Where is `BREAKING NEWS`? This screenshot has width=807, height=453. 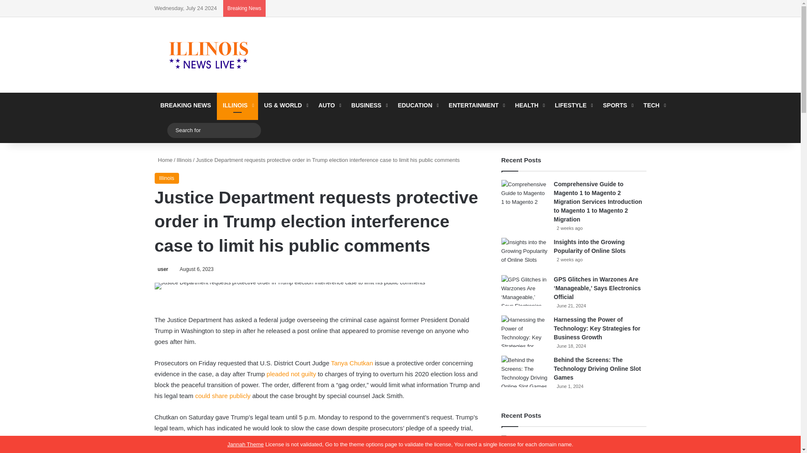 BREAKING NEWS is located at coordinates (186, 105).